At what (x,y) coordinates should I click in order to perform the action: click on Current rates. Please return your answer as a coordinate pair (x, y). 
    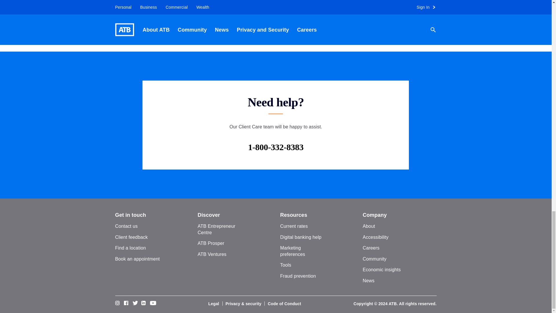
    Looking at the image, I should click on (294, 226).